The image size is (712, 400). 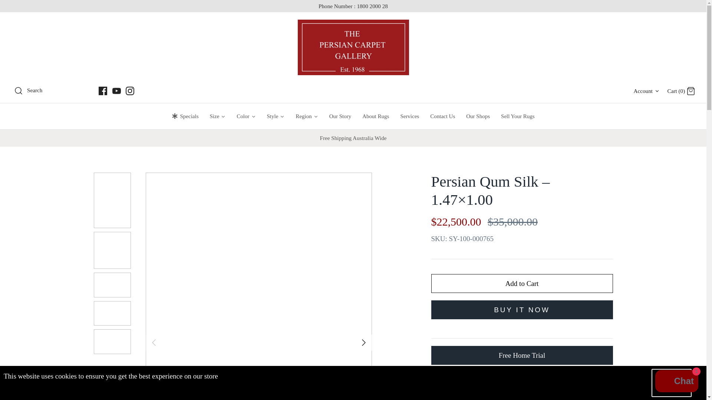 I want to click on Facebook, so click(x=103, y=91).